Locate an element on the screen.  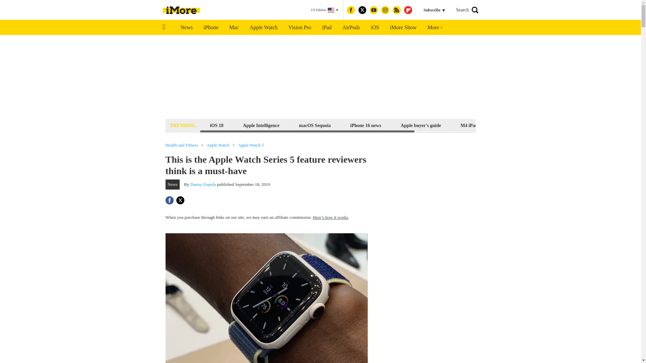
AirPods is located at coordinates (351, 28).